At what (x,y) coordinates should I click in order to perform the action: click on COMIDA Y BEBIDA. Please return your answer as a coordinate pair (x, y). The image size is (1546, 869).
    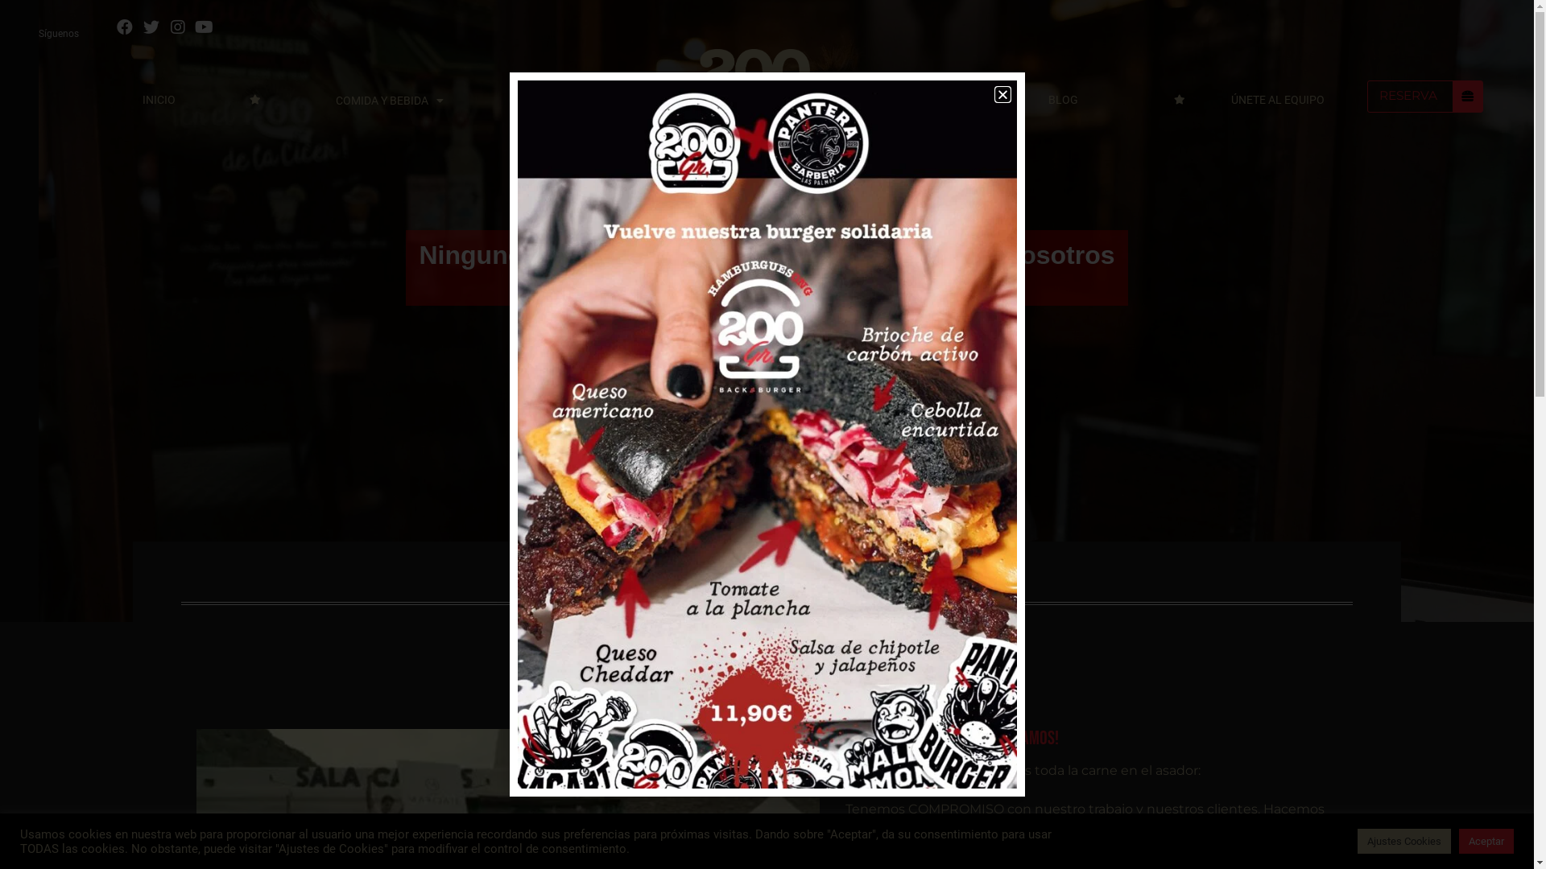
    Looking at the image, I should click on (390, 101).